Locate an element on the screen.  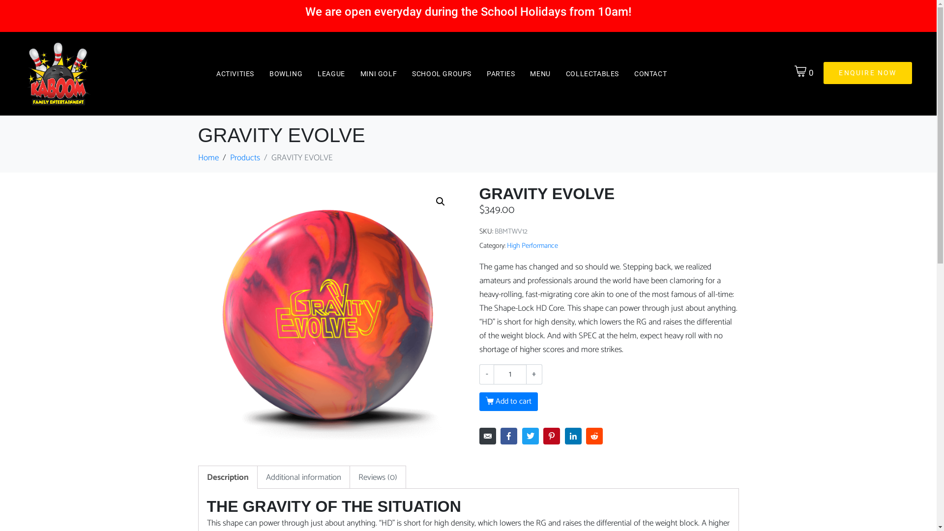
MENU is located at coordinates (540, 74).